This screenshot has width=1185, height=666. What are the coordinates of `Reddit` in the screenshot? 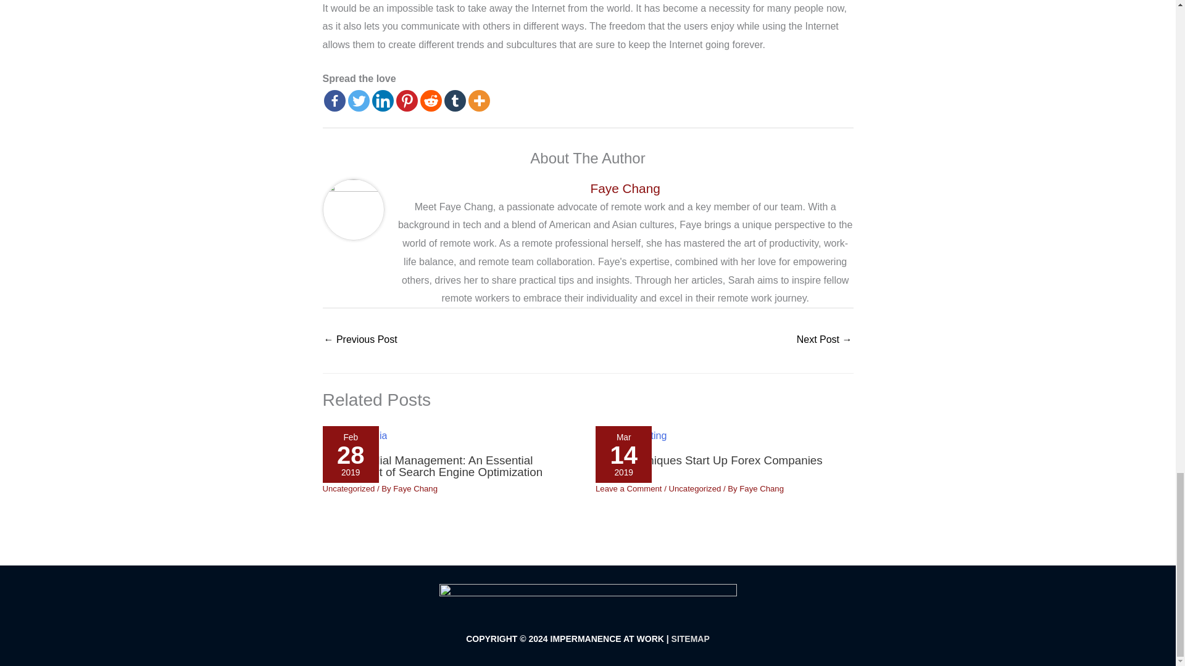 It's located at (430, 101).